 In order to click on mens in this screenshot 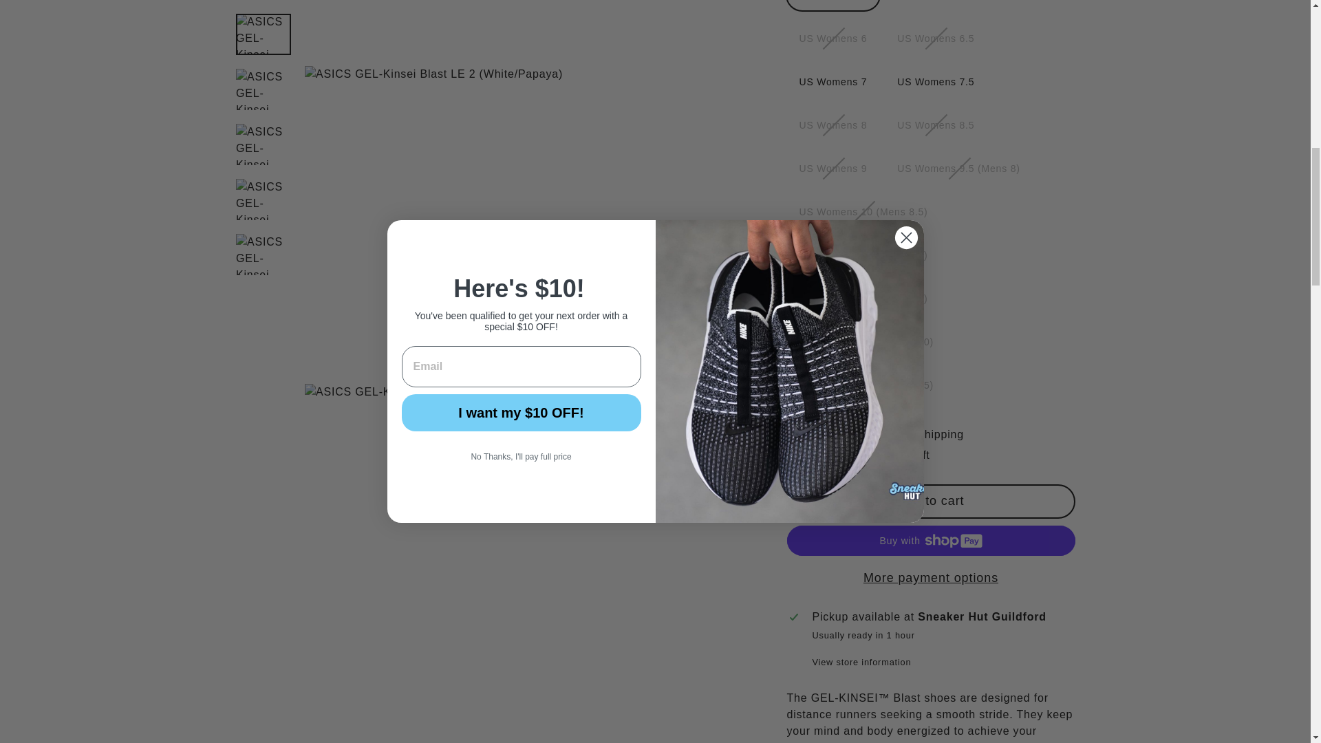, I will do `click(863, 604)`.